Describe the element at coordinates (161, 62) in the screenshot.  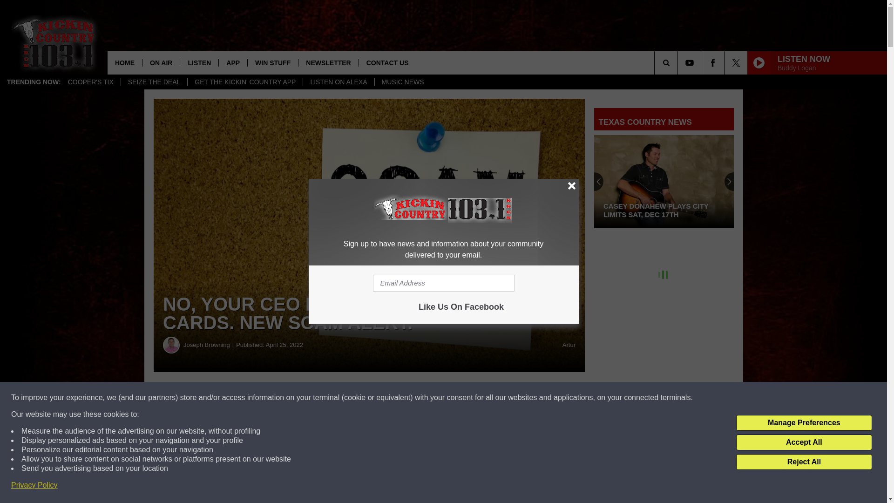
I see `ON AIR` at that location.